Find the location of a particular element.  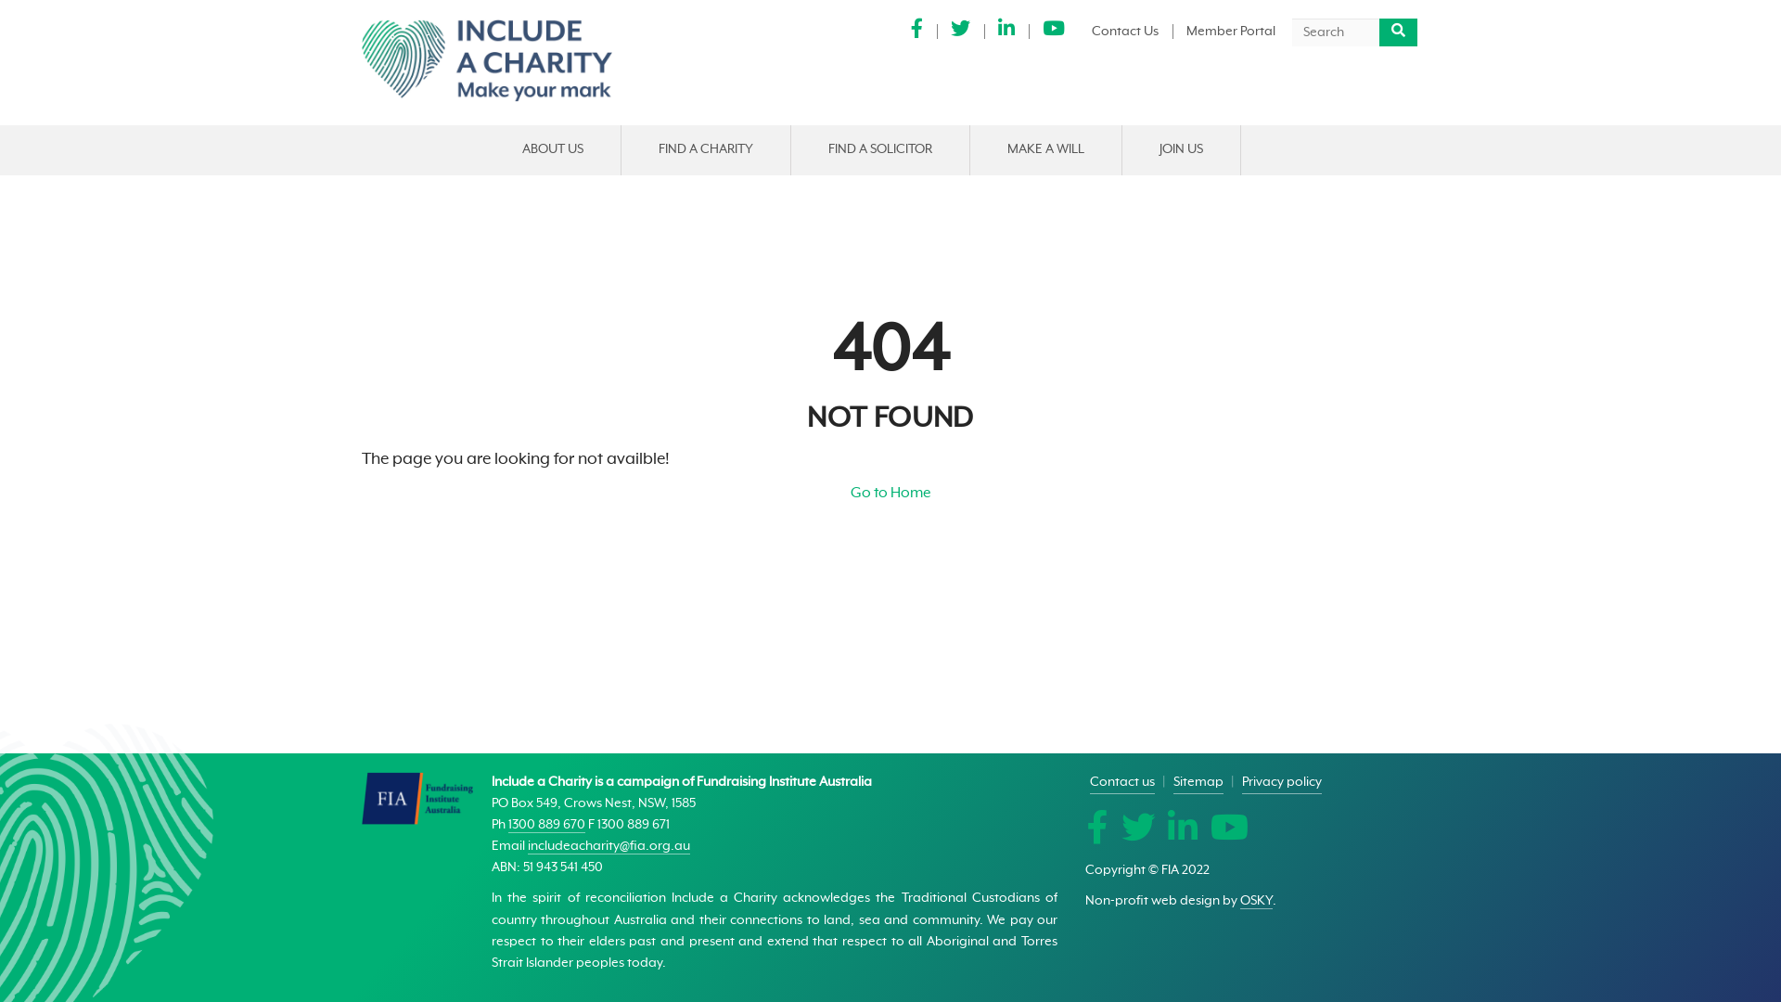

1300 889 670 is located at coordinates (547, 826).